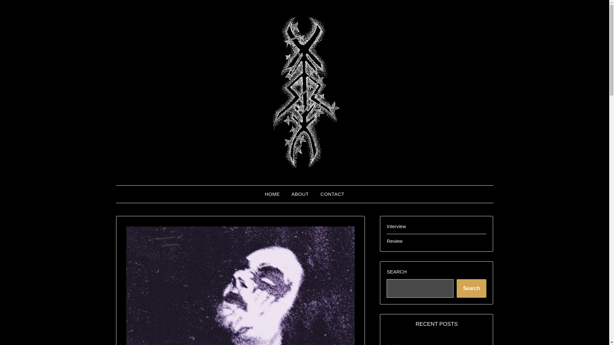 The image size is (614, 345). What do you see at coordinates (394, 241) in the screenshot?
I see `Review` at bounding box center [394, 241].